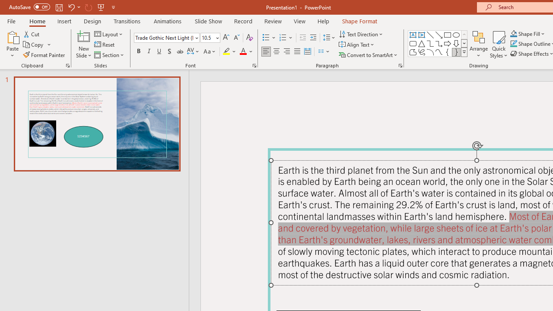 The height and width of the screenshot is (311, 553). Describe the element at coordinates (250, 38) in the screenshot. I see `Clear Formatting` at that location.